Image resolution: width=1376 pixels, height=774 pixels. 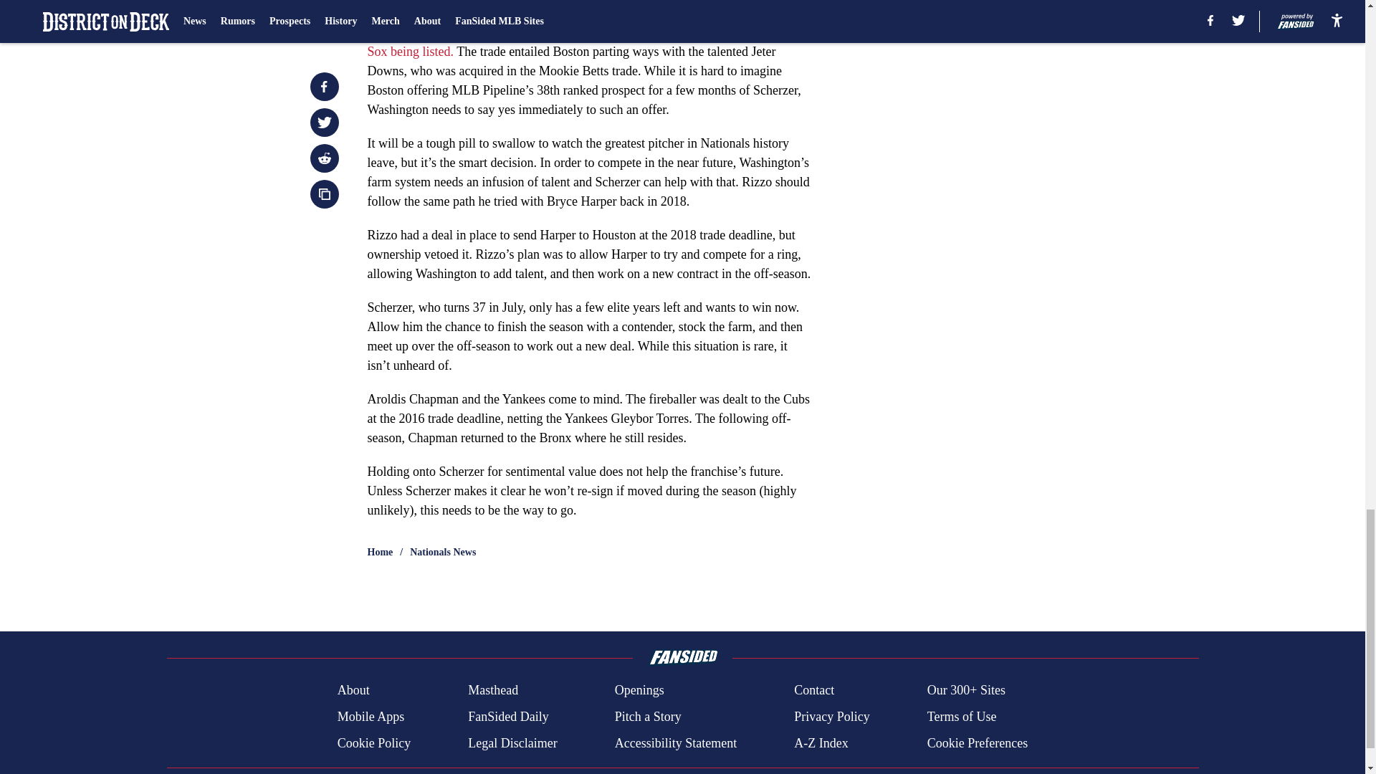 I want to click on Pitch a Story, so click(x=648, y=717).